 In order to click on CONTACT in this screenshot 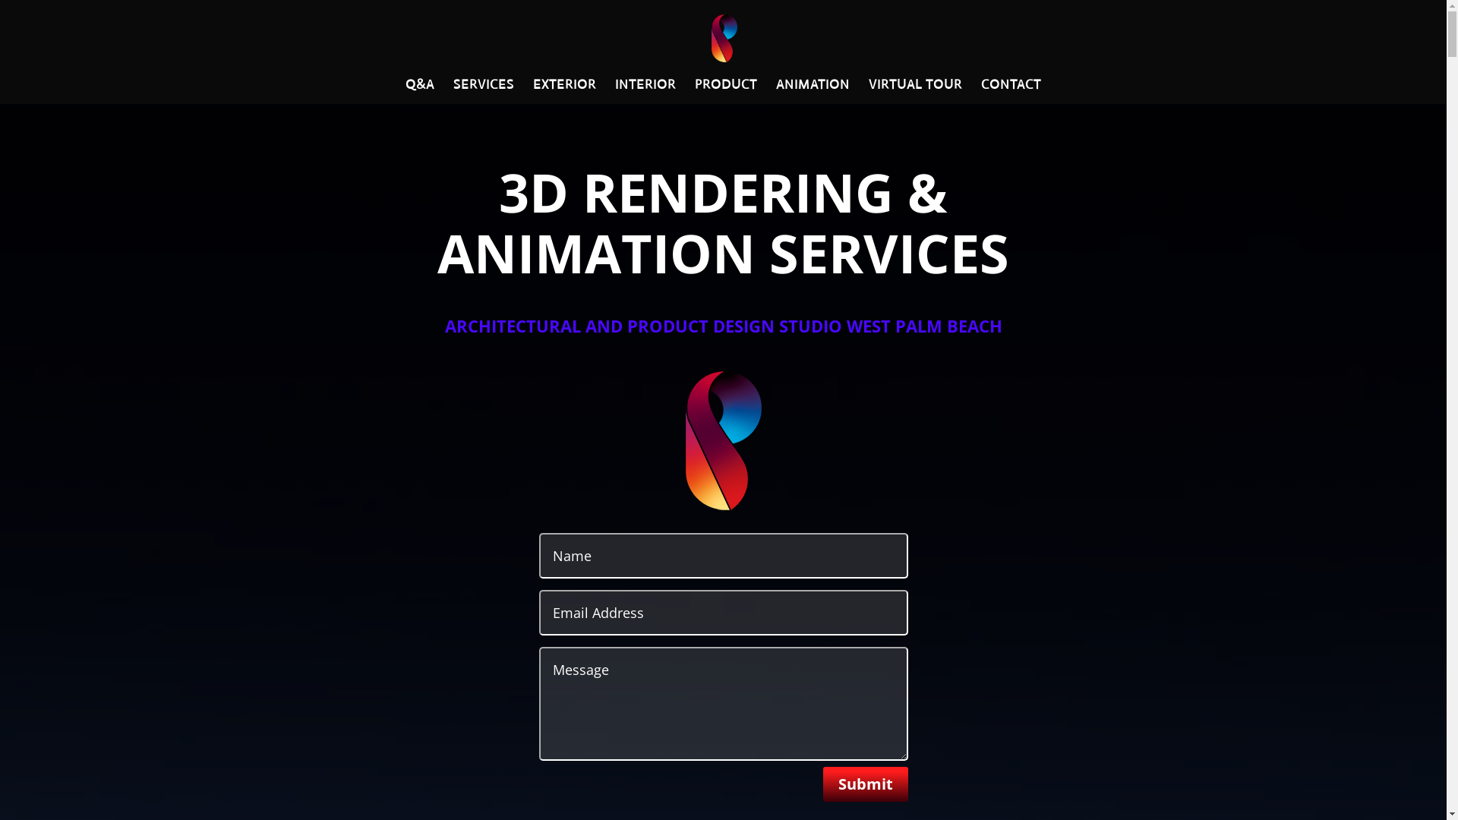, I will do `click(1011, 92)`.